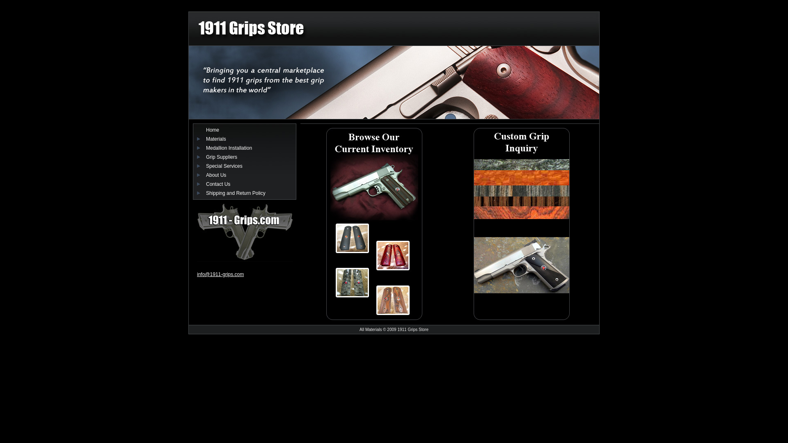 This screenshot has width=788, height=443. What do you see at coordinates (216, 139) in the screenshot?
I see `Materials` at bounding box center [216, 139].